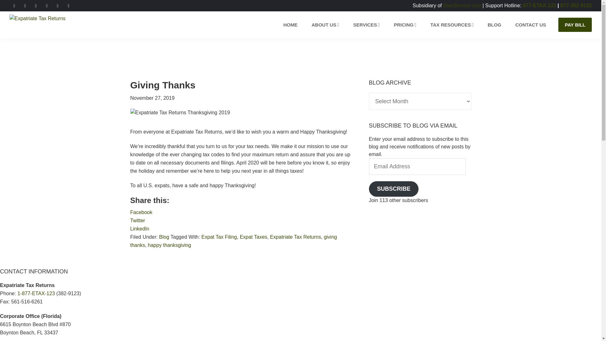 This screenshot has width=606, height=341. What do you see at coordinates (290, 25) in the screenshot?
I see `HOME` at bounding box center [290, 25].